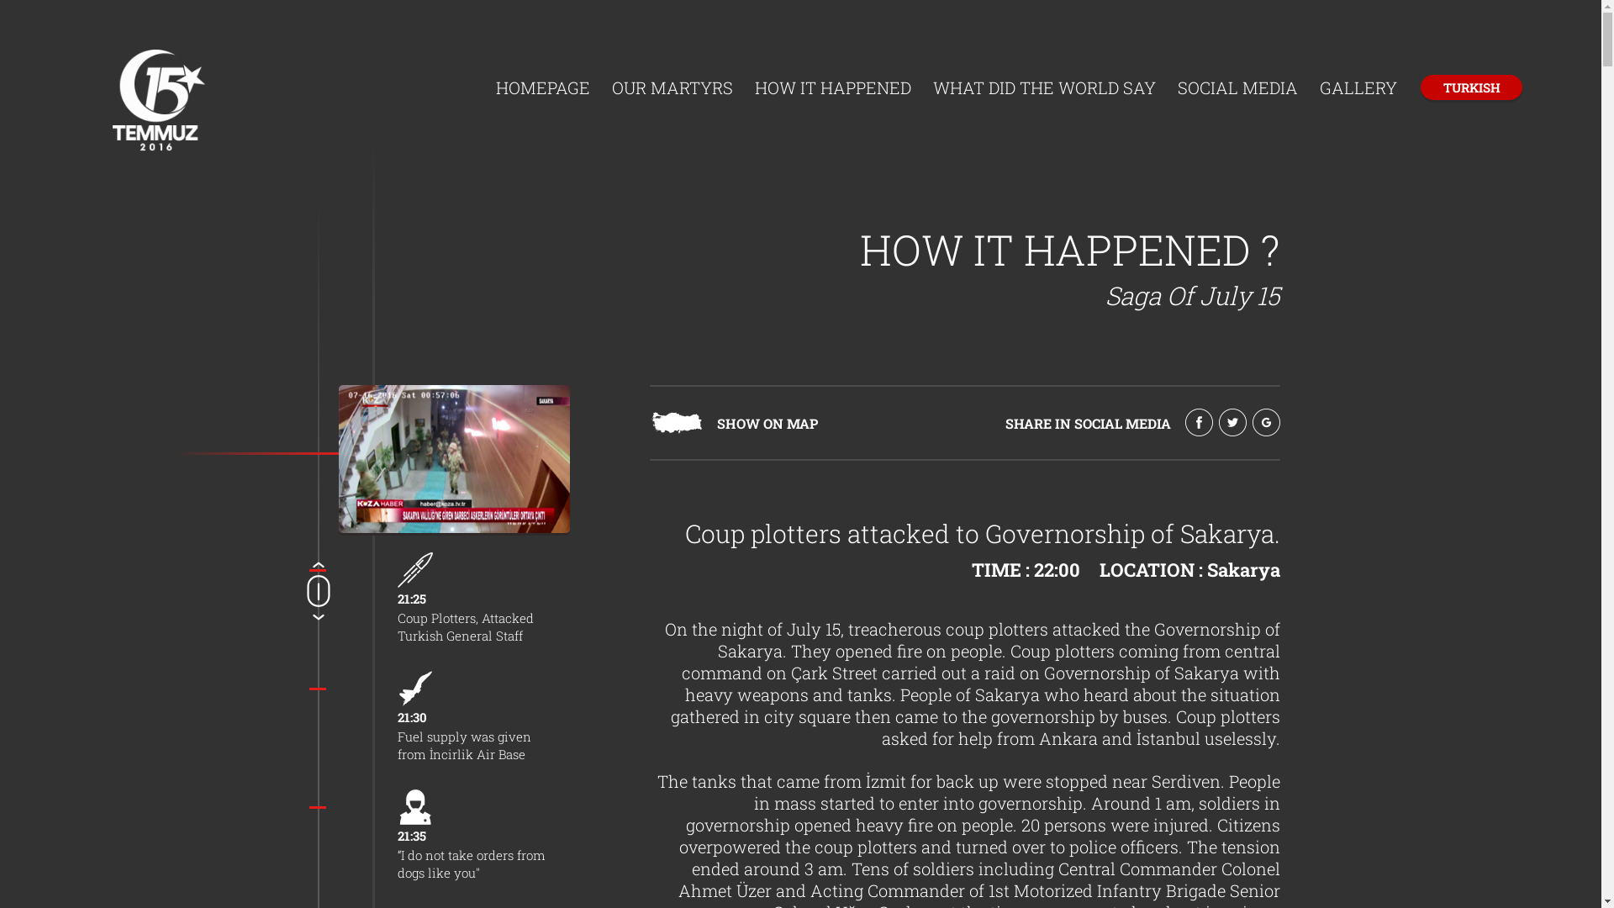 The height and width of the screenshot is (908, 1614). What do you see at coordinates (1358, 89) in the screenshot?
I see `GALLERY` at bounding box center [1358, 89].